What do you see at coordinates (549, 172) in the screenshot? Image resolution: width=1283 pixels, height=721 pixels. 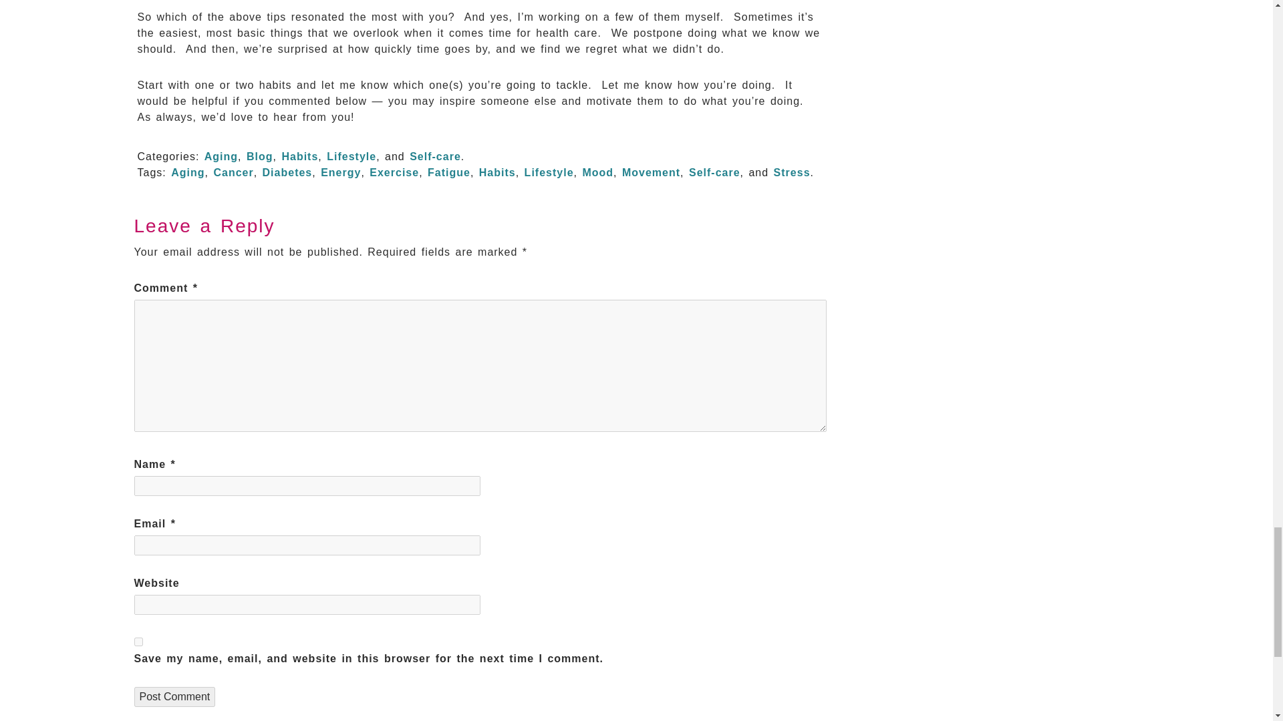 I see `Lifestyle` at bounding box center [549, 172].